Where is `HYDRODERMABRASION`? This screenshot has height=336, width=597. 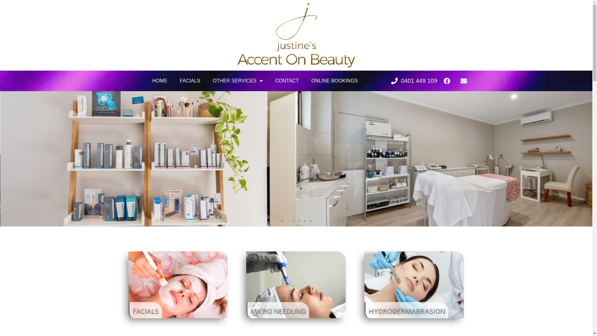 HYDRODERMABRASION is located at coordinates (406, 310).